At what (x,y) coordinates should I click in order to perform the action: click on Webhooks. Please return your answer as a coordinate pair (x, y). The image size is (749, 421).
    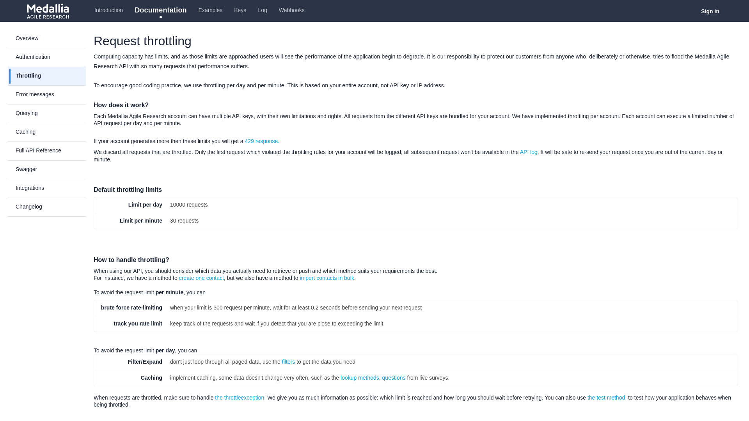
    Looking at the image, I should click on (292, 11).